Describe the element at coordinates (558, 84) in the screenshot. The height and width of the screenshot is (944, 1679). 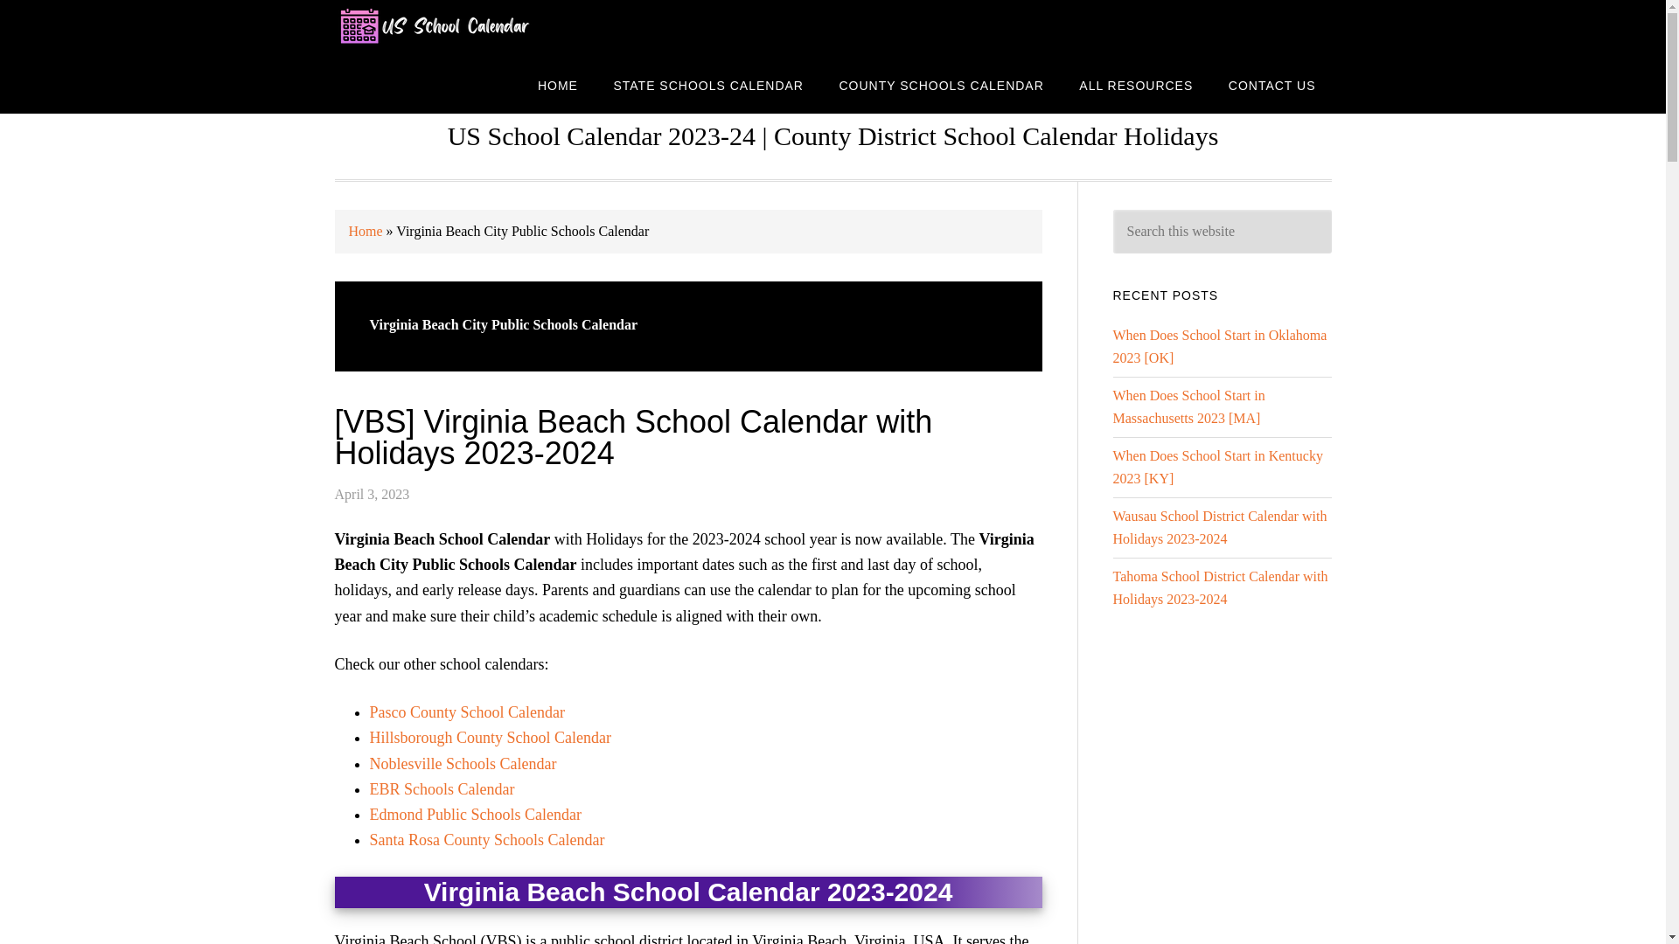
I see `HOME` at that location.